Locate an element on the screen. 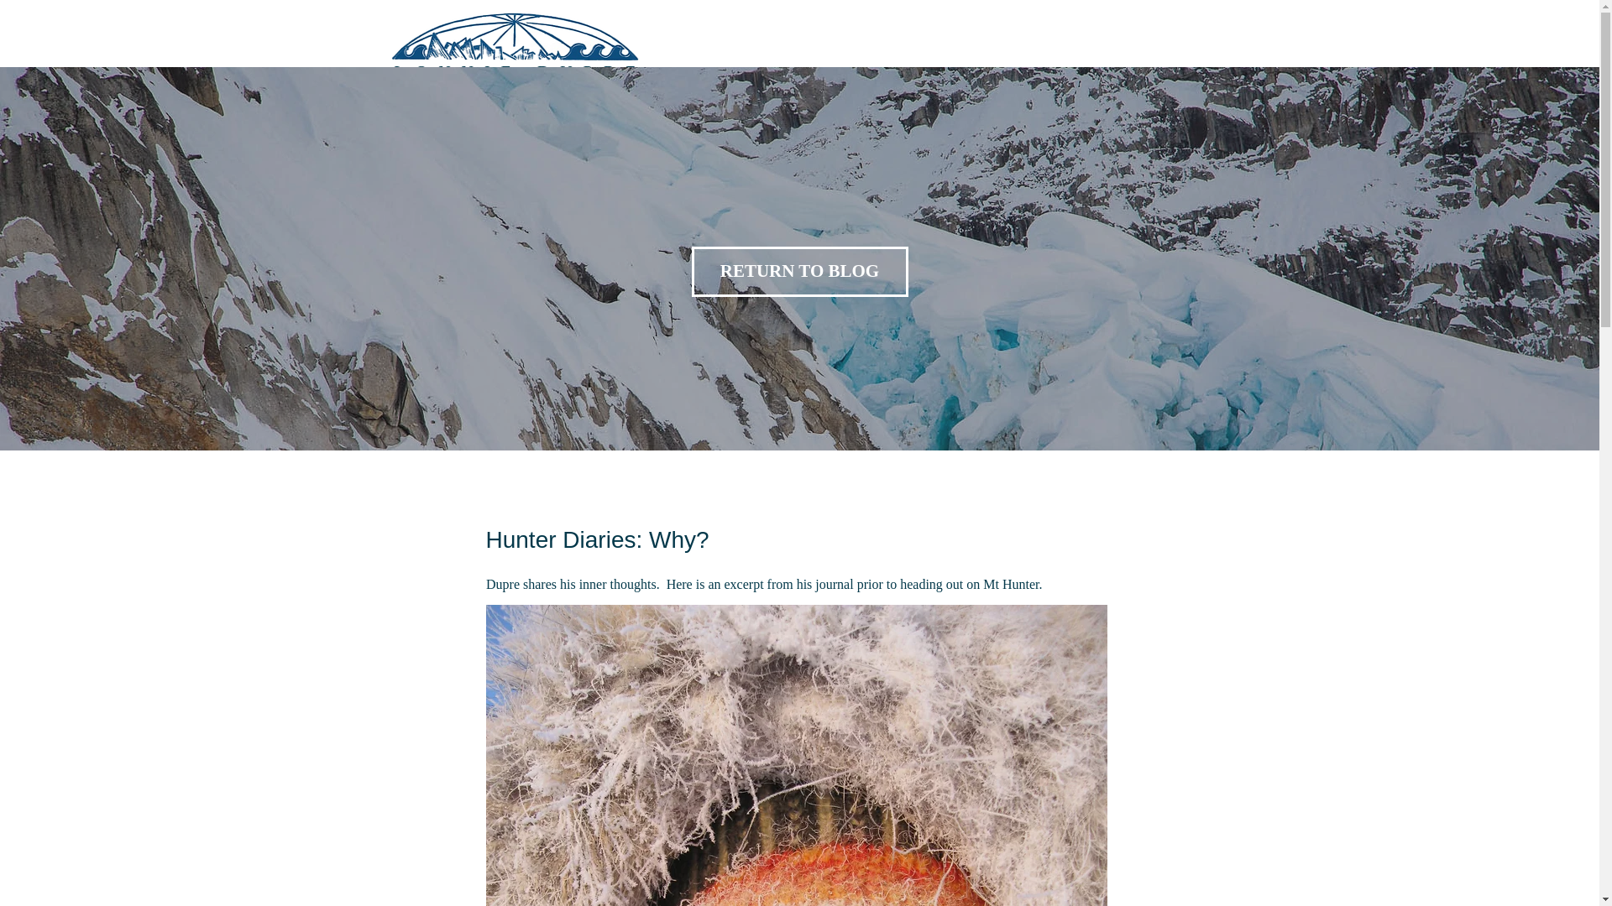  SPEAKING is located at coordinates (1014, 71).